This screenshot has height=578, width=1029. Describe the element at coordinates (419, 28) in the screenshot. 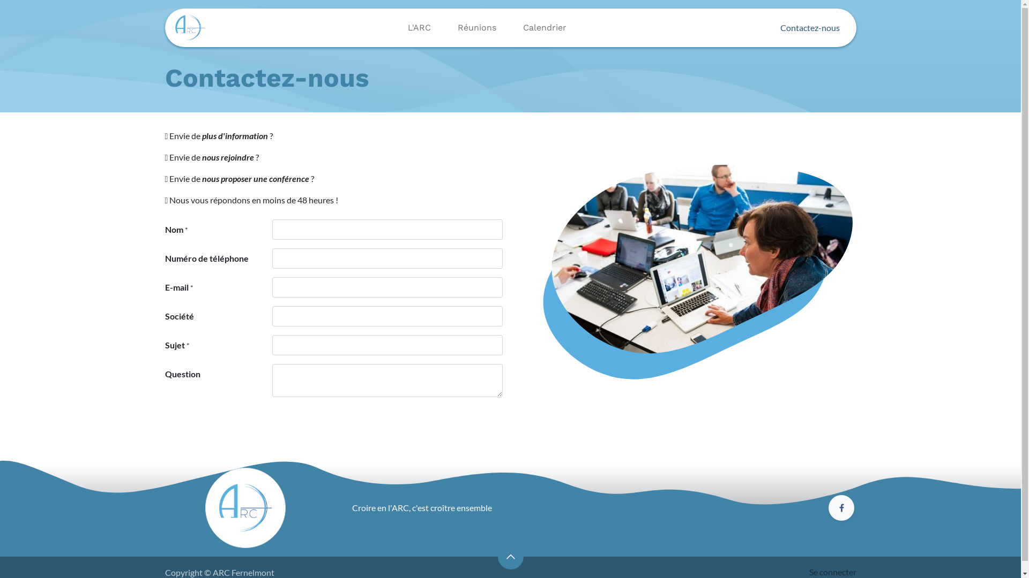

I see `L'ARC` at that location.